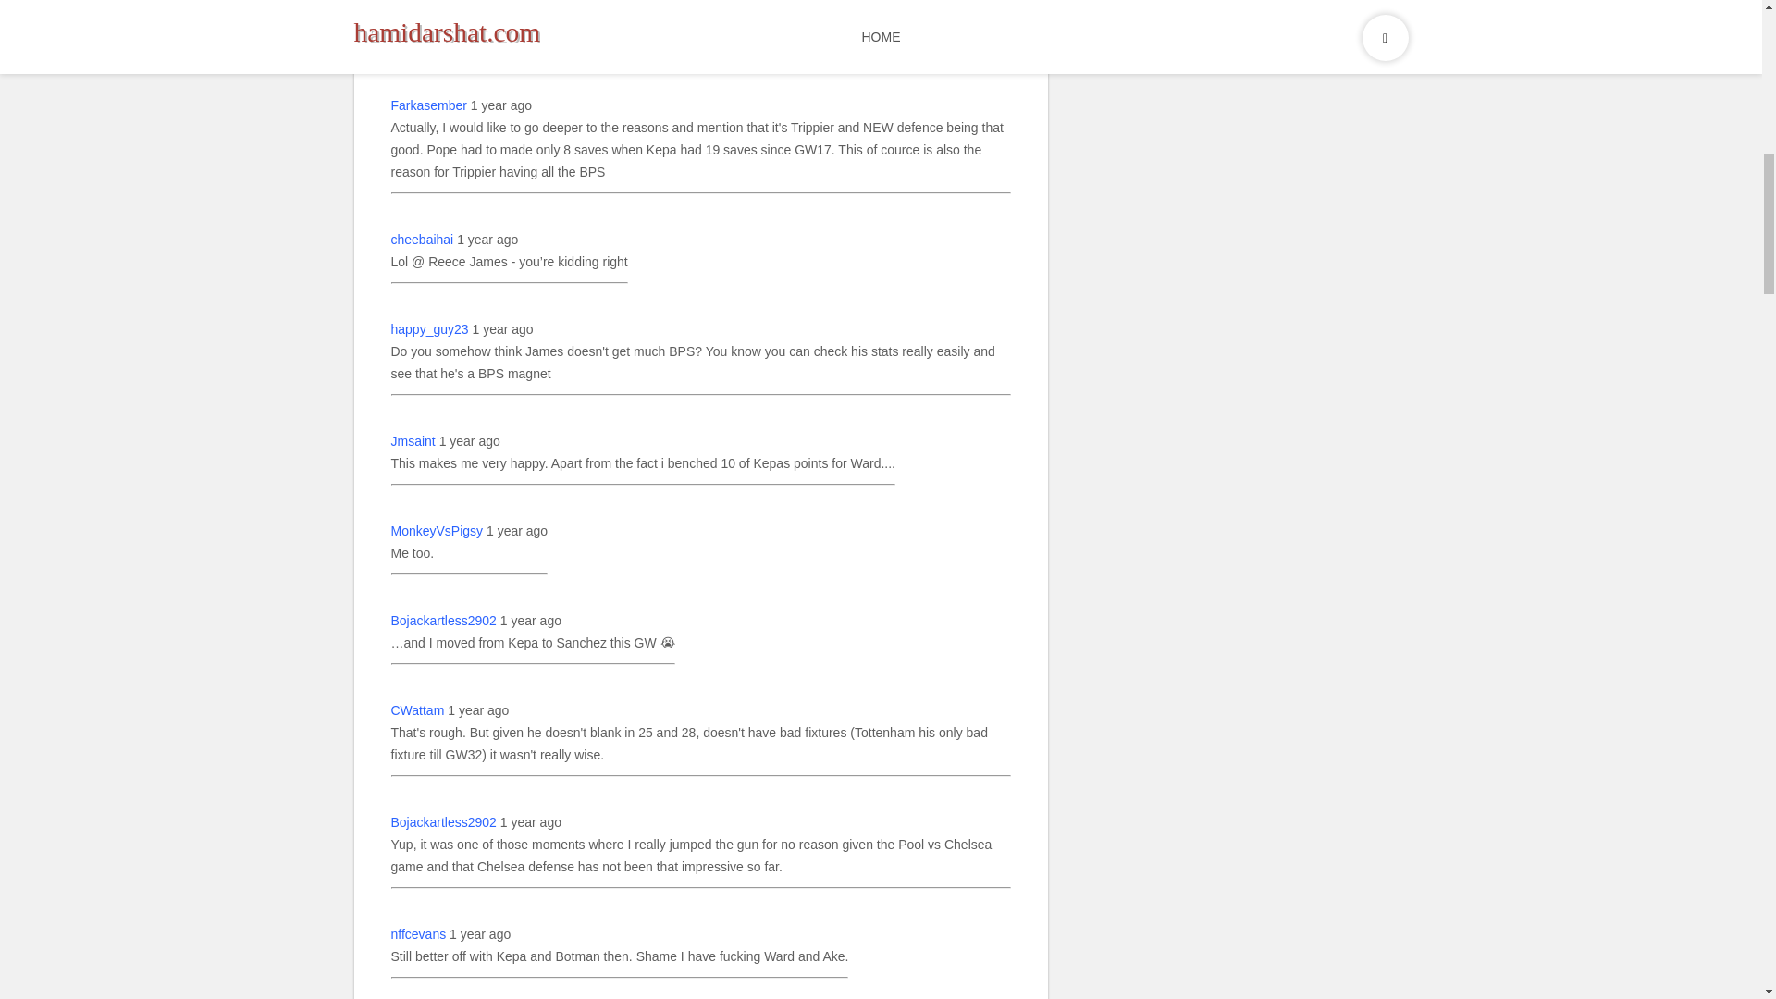  What do you see at coordinates (442, 620) in the screenshot?
I see `Bojackartless2902` at bounding box center [442, 620].